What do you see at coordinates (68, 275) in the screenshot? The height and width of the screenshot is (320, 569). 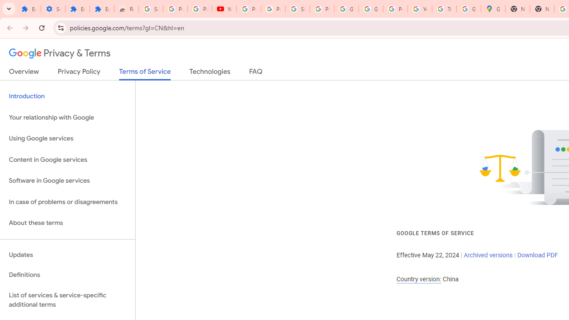 I see `Definitions` at bounding box center [68, 275].